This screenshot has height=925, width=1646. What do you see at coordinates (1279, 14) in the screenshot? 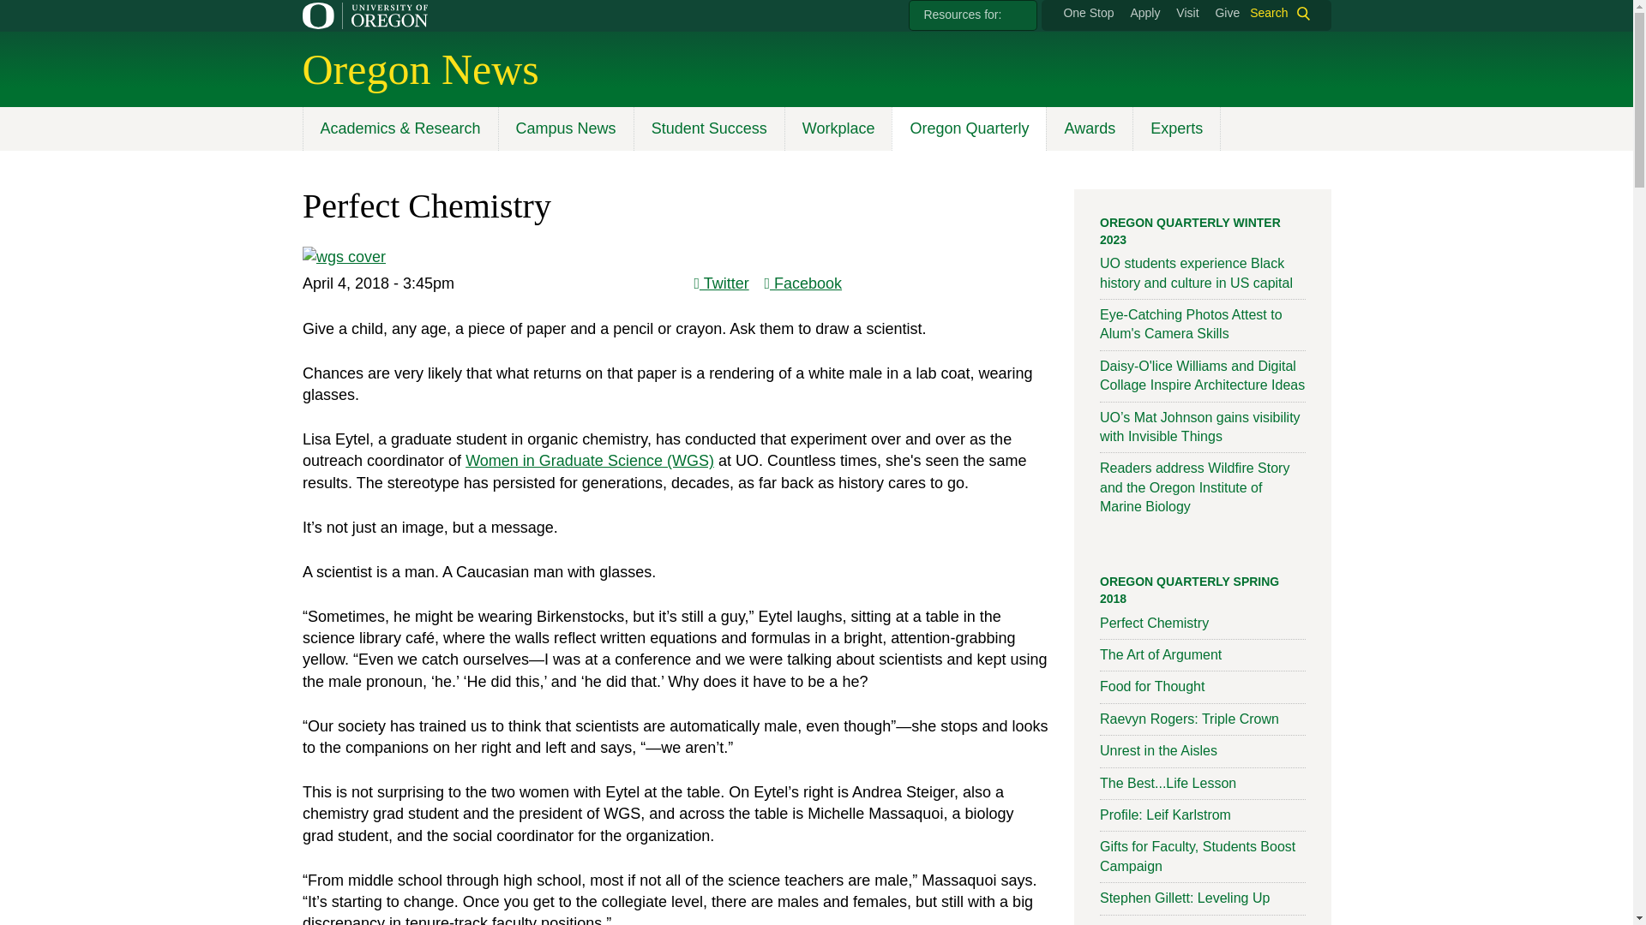
I see `Search` at bounding box center [1279, 14].